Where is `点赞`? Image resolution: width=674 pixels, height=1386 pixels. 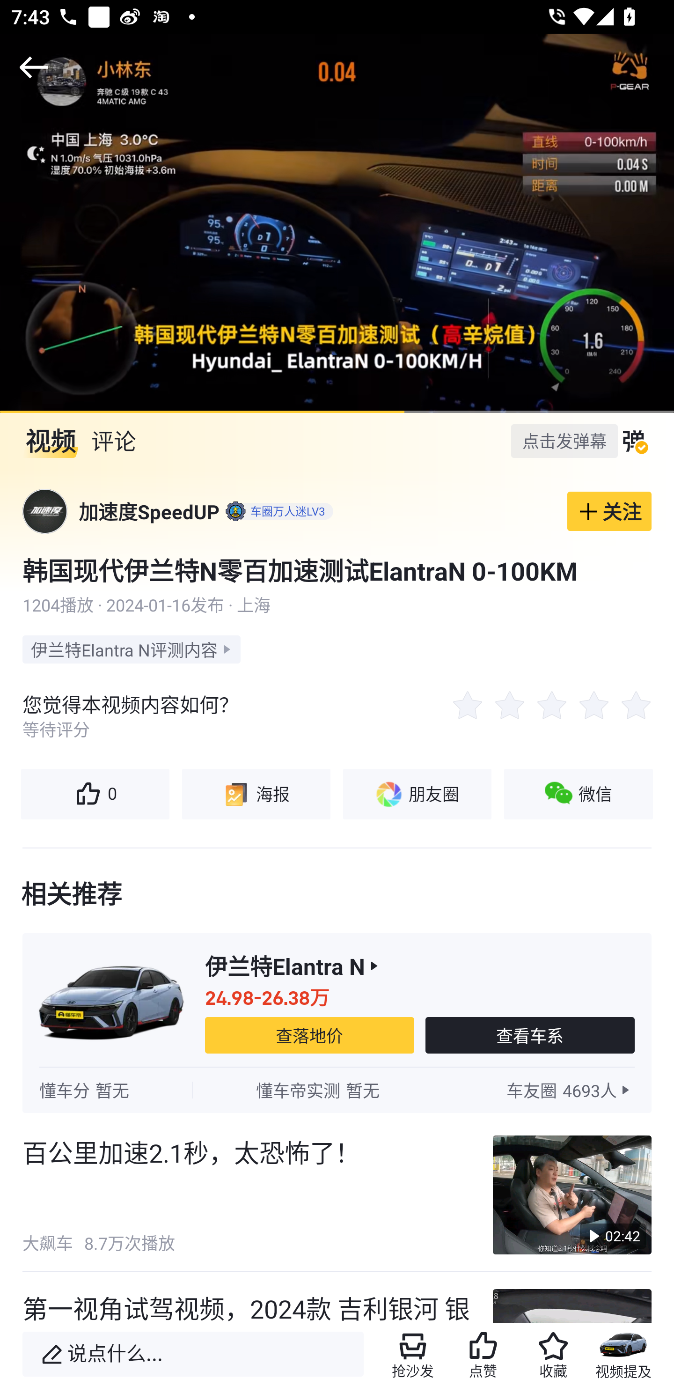
点赞 is located at coordinates (483, 1354).